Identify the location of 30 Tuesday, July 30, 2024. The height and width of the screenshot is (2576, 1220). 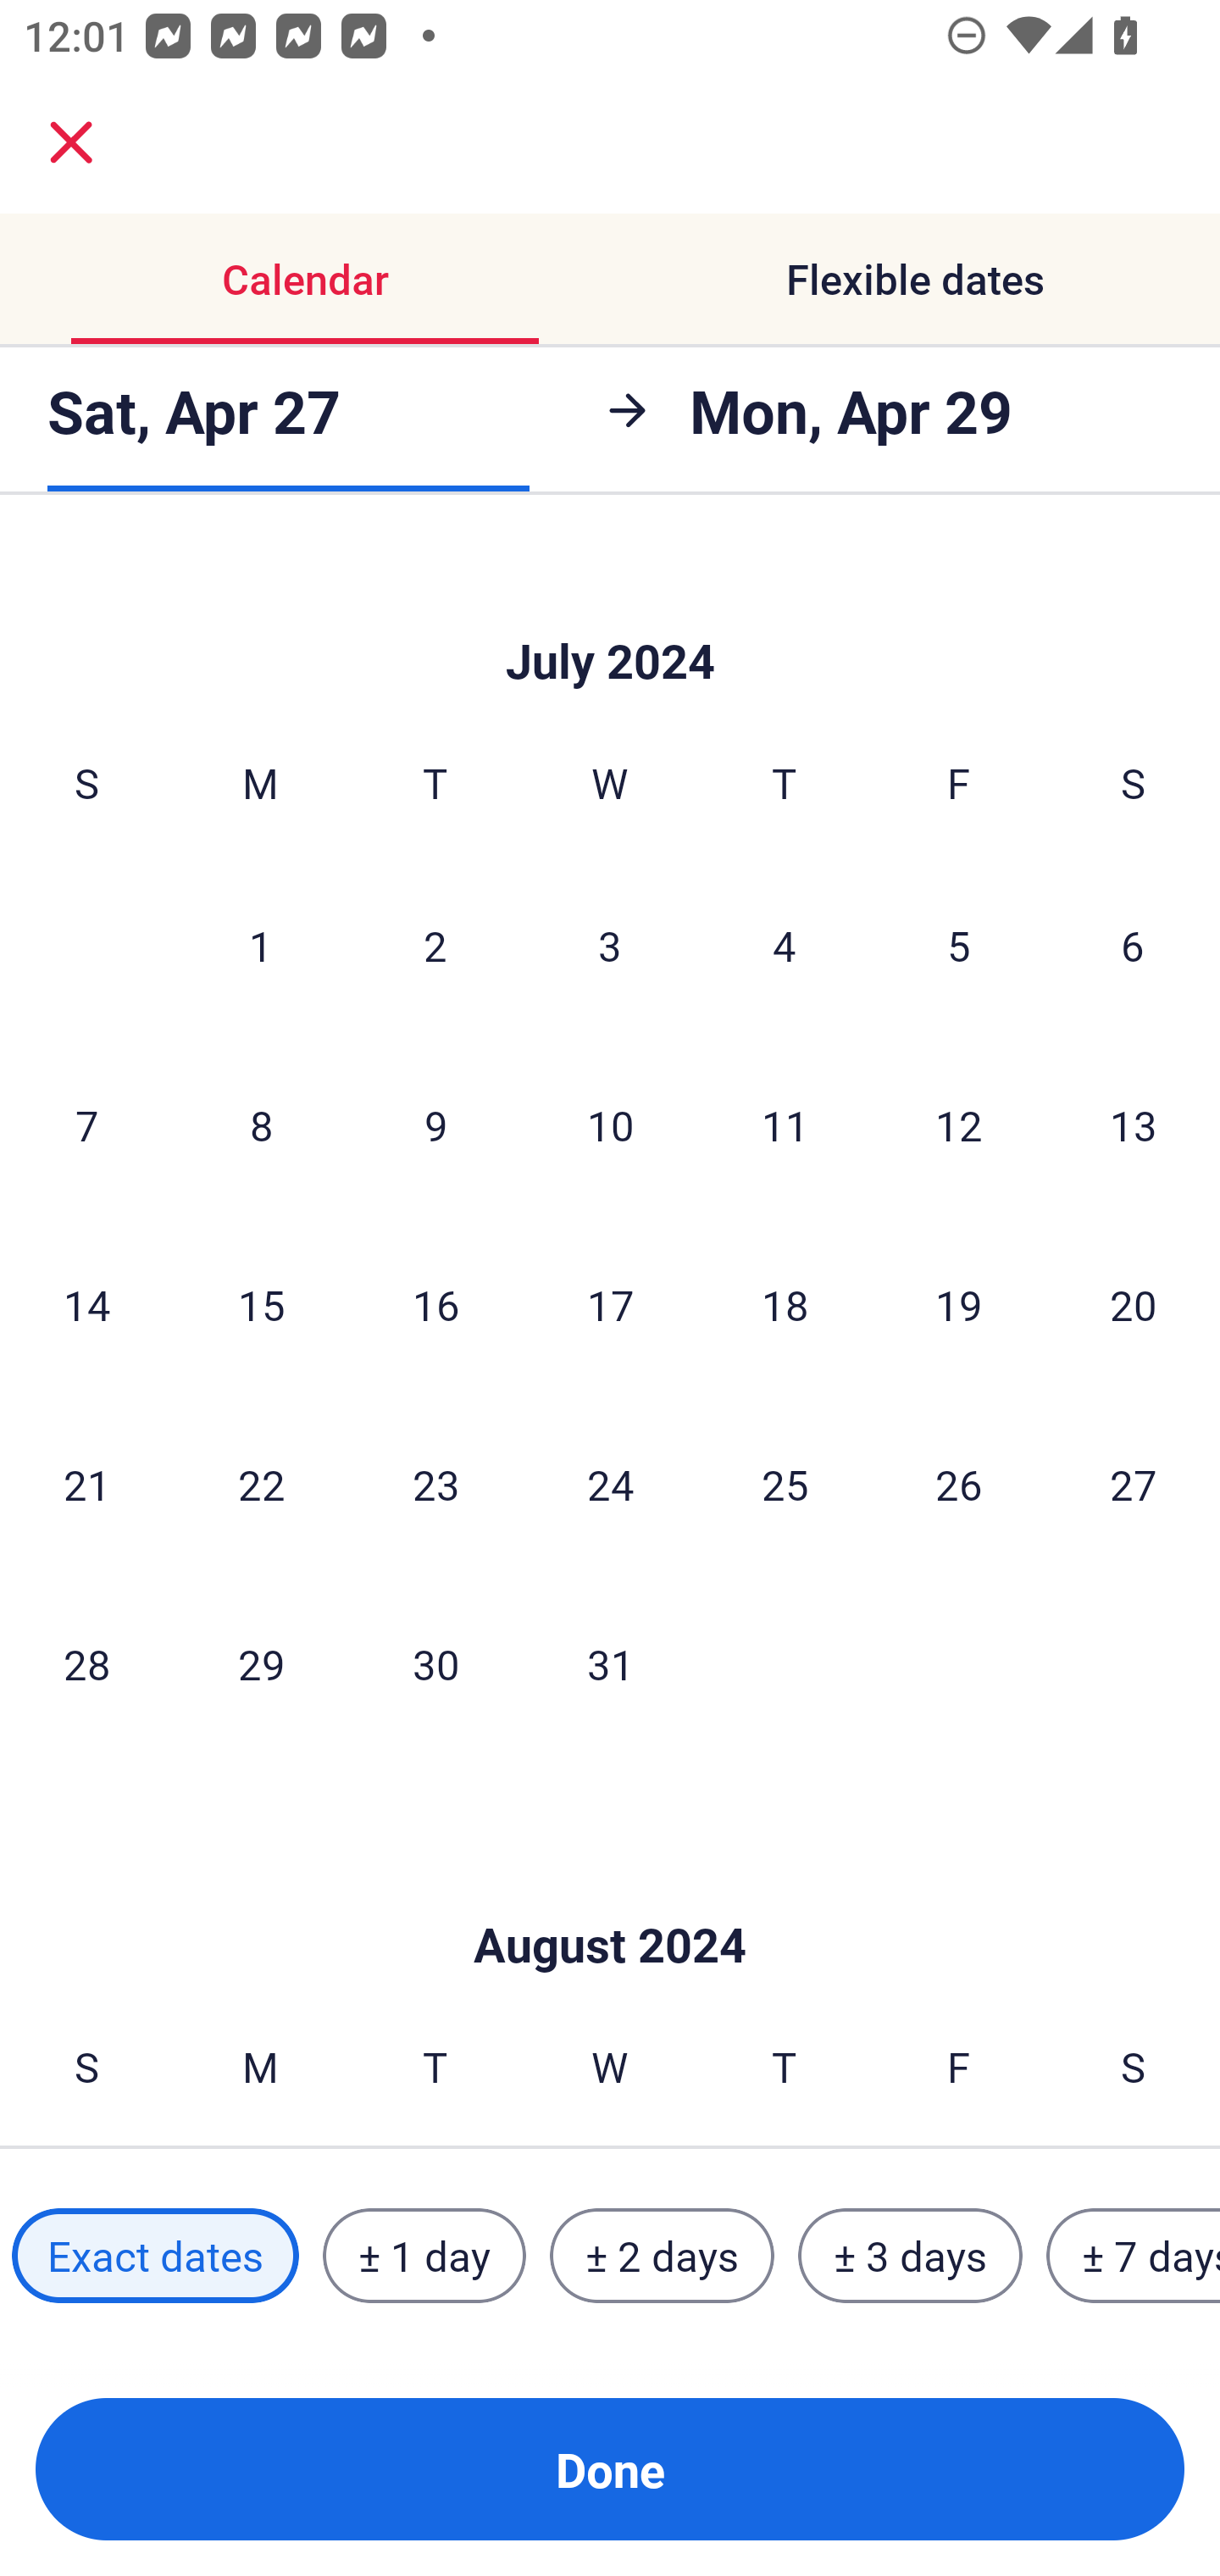
(435, 1664).